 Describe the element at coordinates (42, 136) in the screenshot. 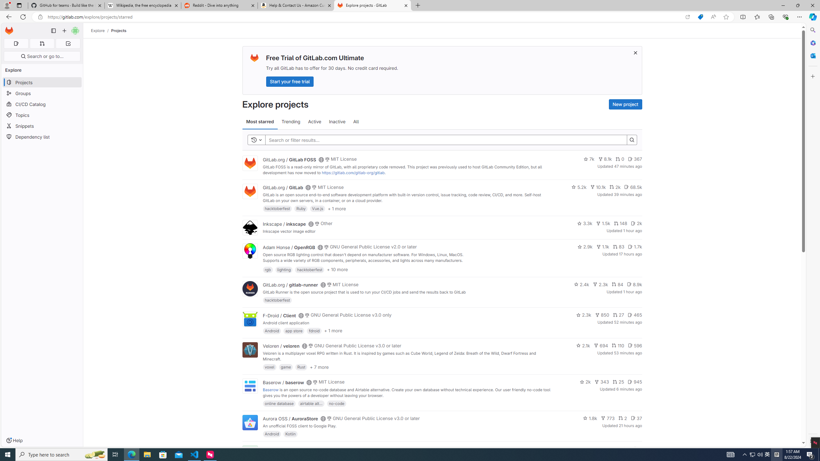

I see `Dependency list` at that location.